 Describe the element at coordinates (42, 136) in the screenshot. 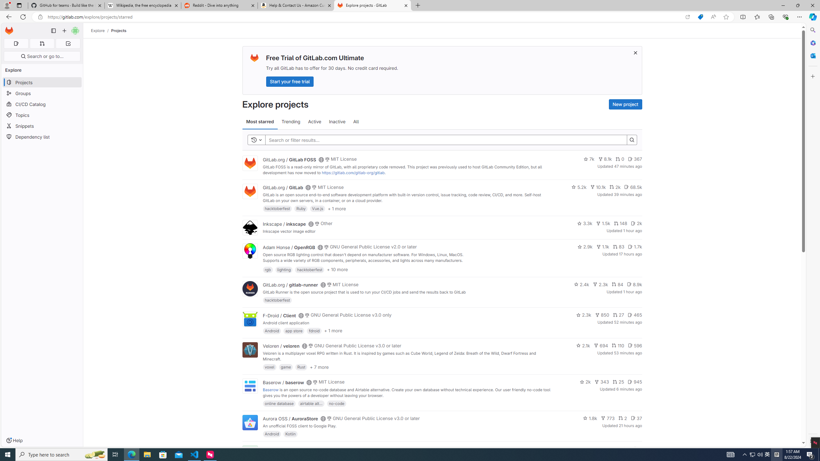

I see `Dependency list` at that location.